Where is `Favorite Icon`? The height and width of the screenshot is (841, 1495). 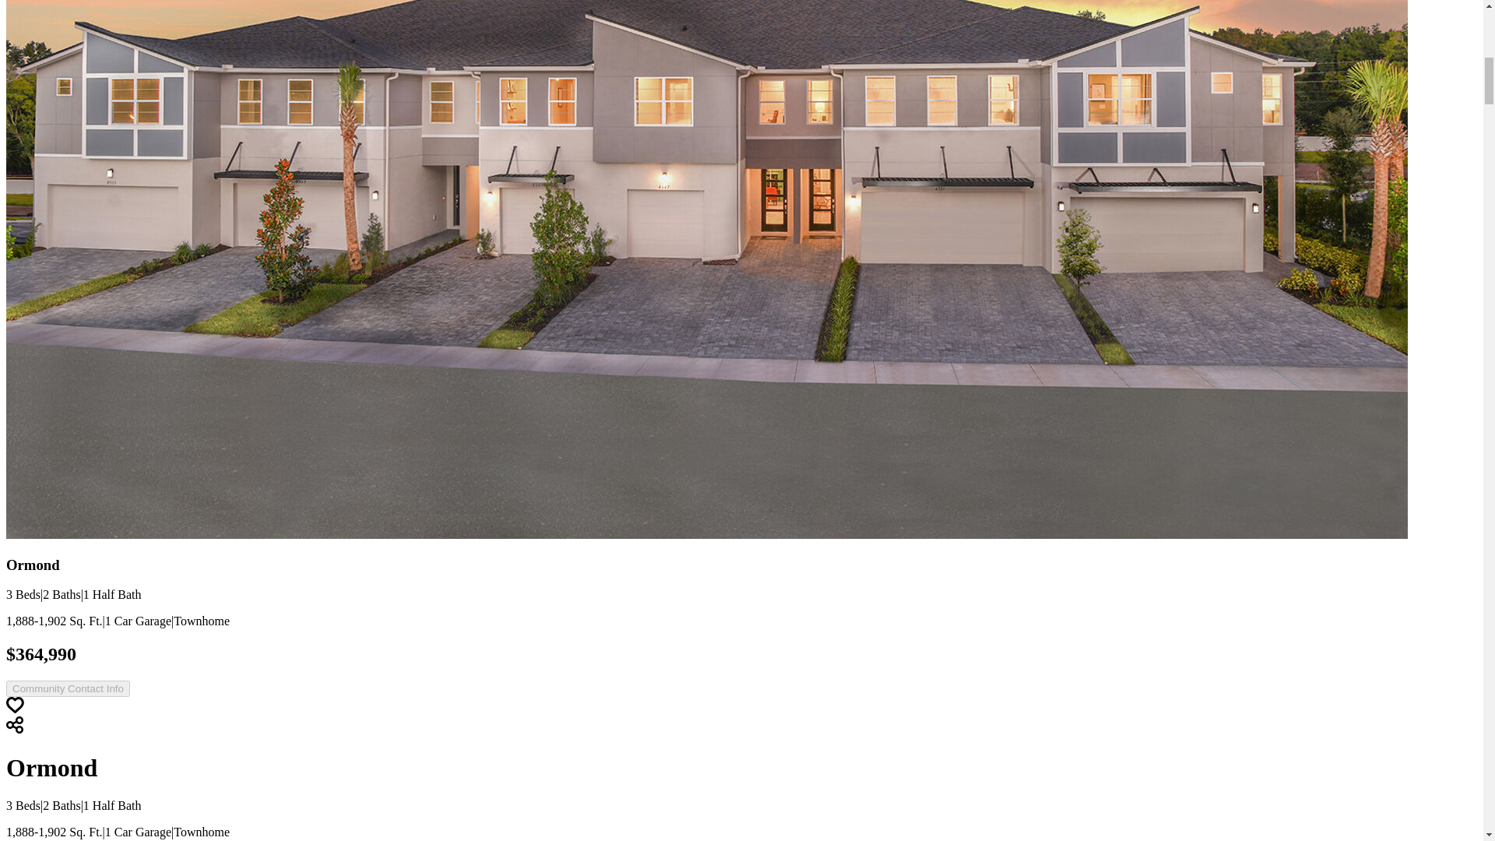
Favorite Icon is located at coordinates (14, 705).